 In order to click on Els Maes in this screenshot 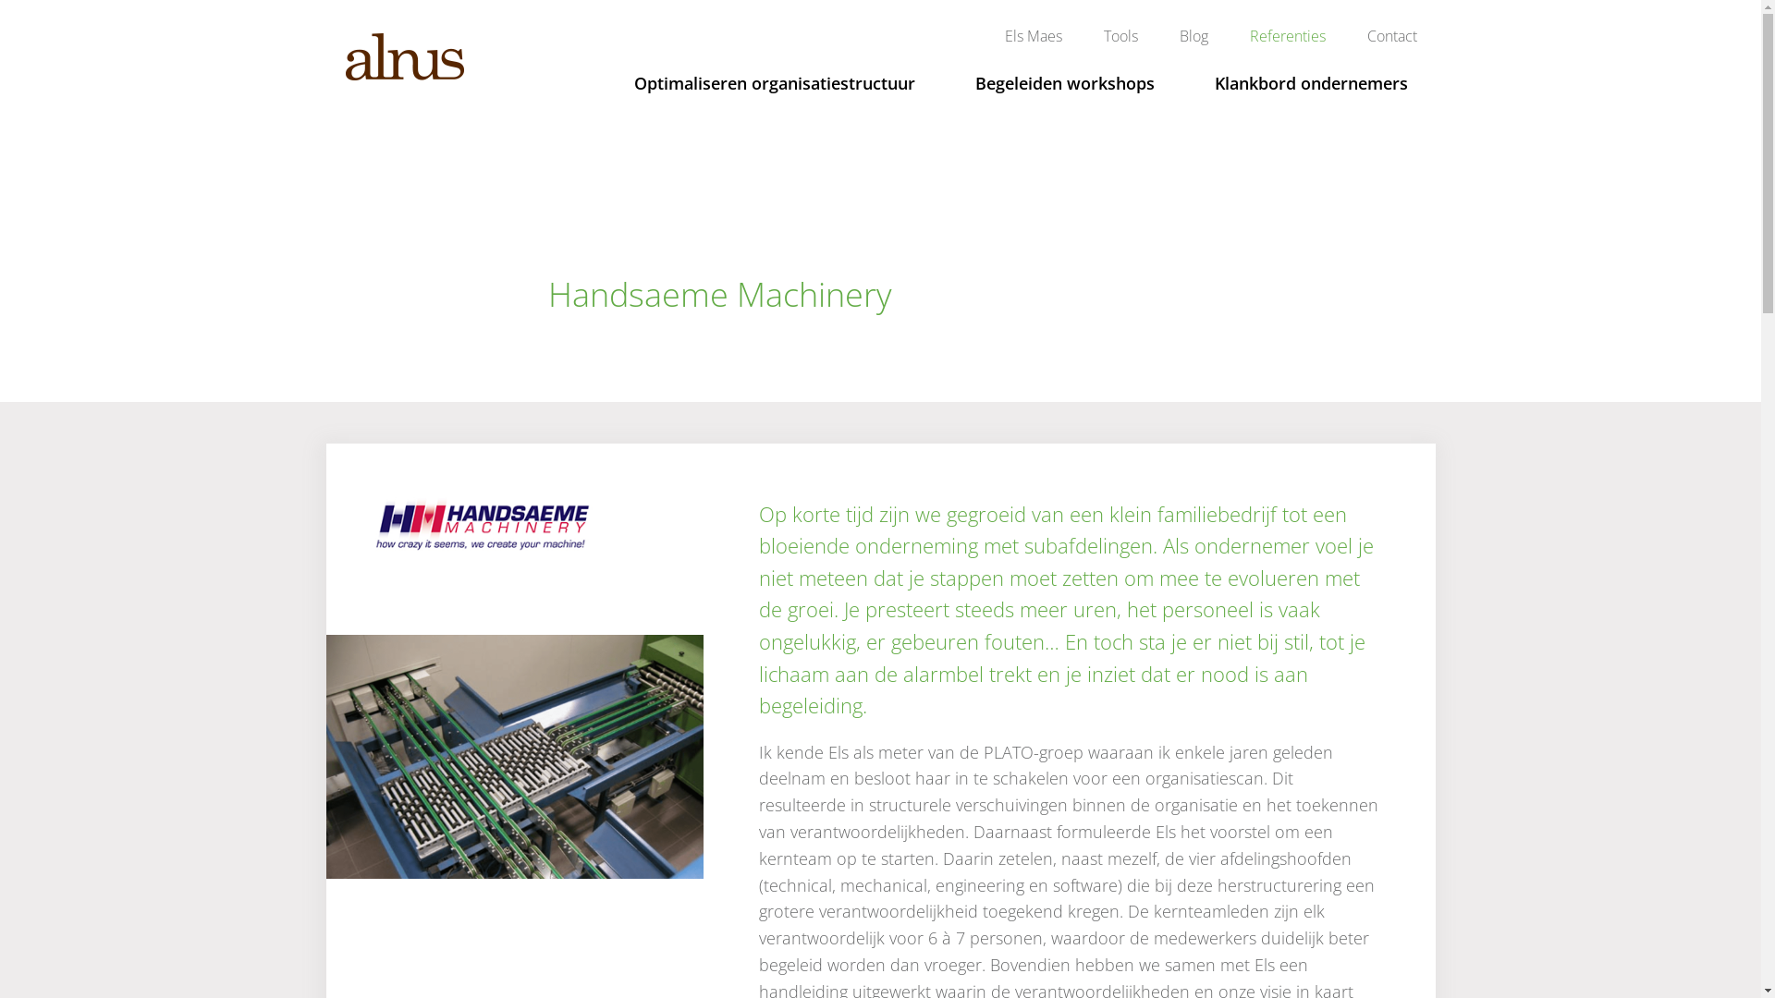, I will do `click(1033, 37)`.